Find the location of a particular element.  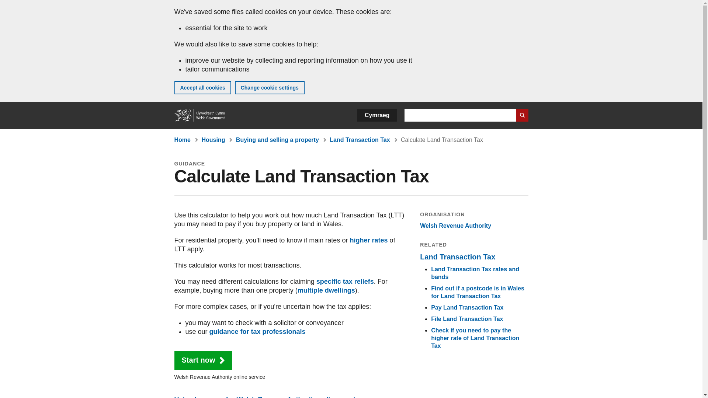

Welsh Government is located at coordinates (200, 115).